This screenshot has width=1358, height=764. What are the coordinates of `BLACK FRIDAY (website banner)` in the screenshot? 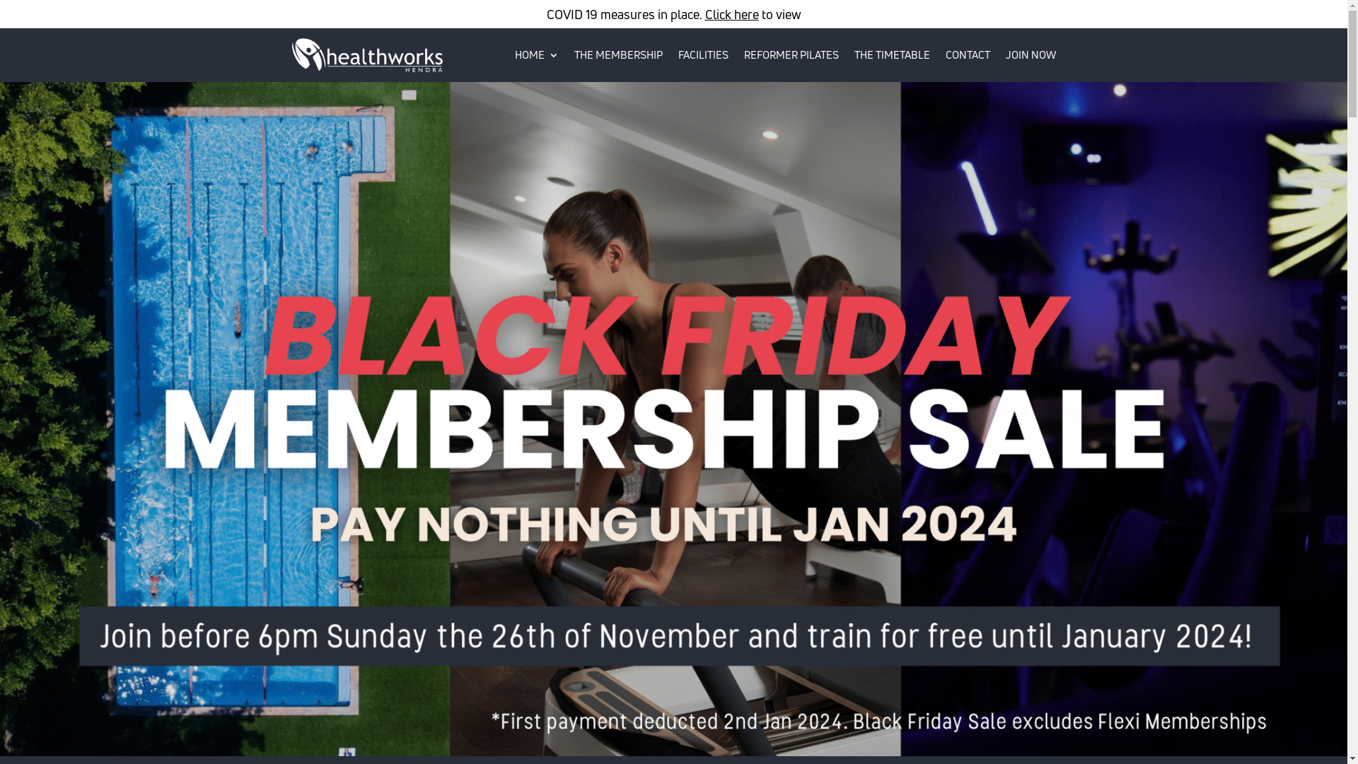 It's located at (673, 419).